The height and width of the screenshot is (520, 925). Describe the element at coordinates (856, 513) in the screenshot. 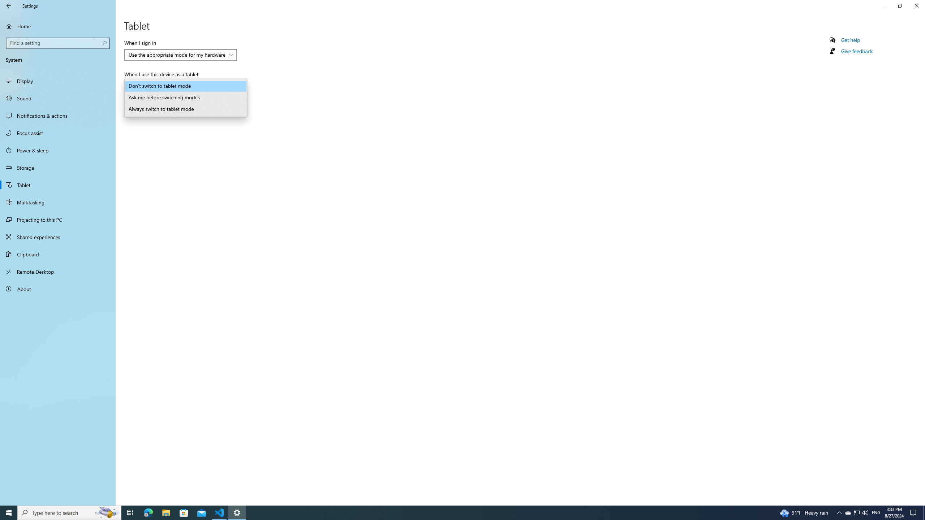

I see `User Promoted Notification Area` at that location.